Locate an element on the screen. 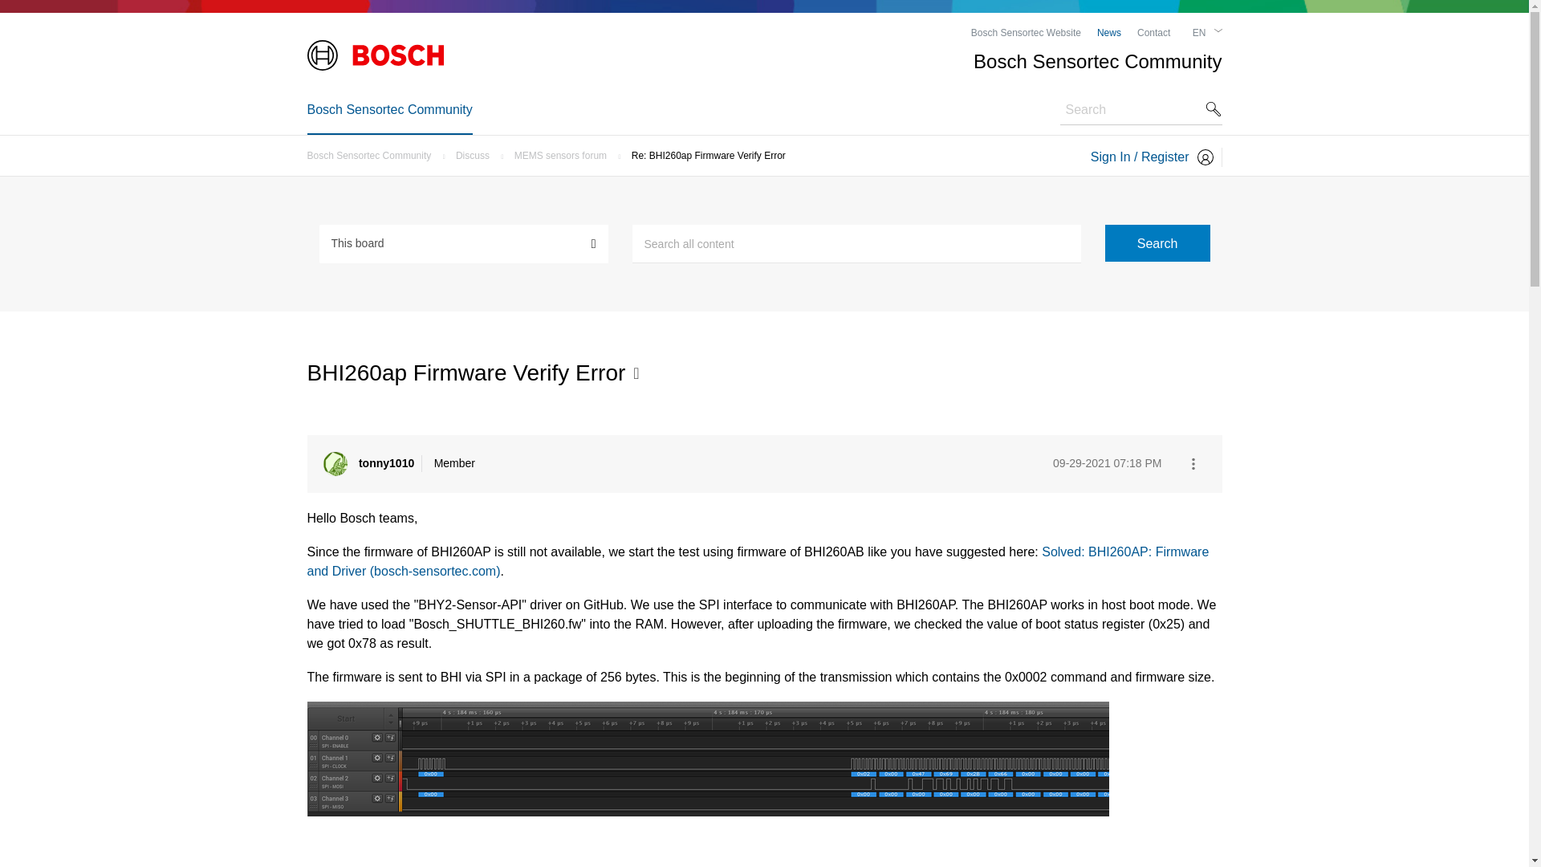 This screenshot has width=1541, height=867. Search Granularity is located at coordinates (464, 242).